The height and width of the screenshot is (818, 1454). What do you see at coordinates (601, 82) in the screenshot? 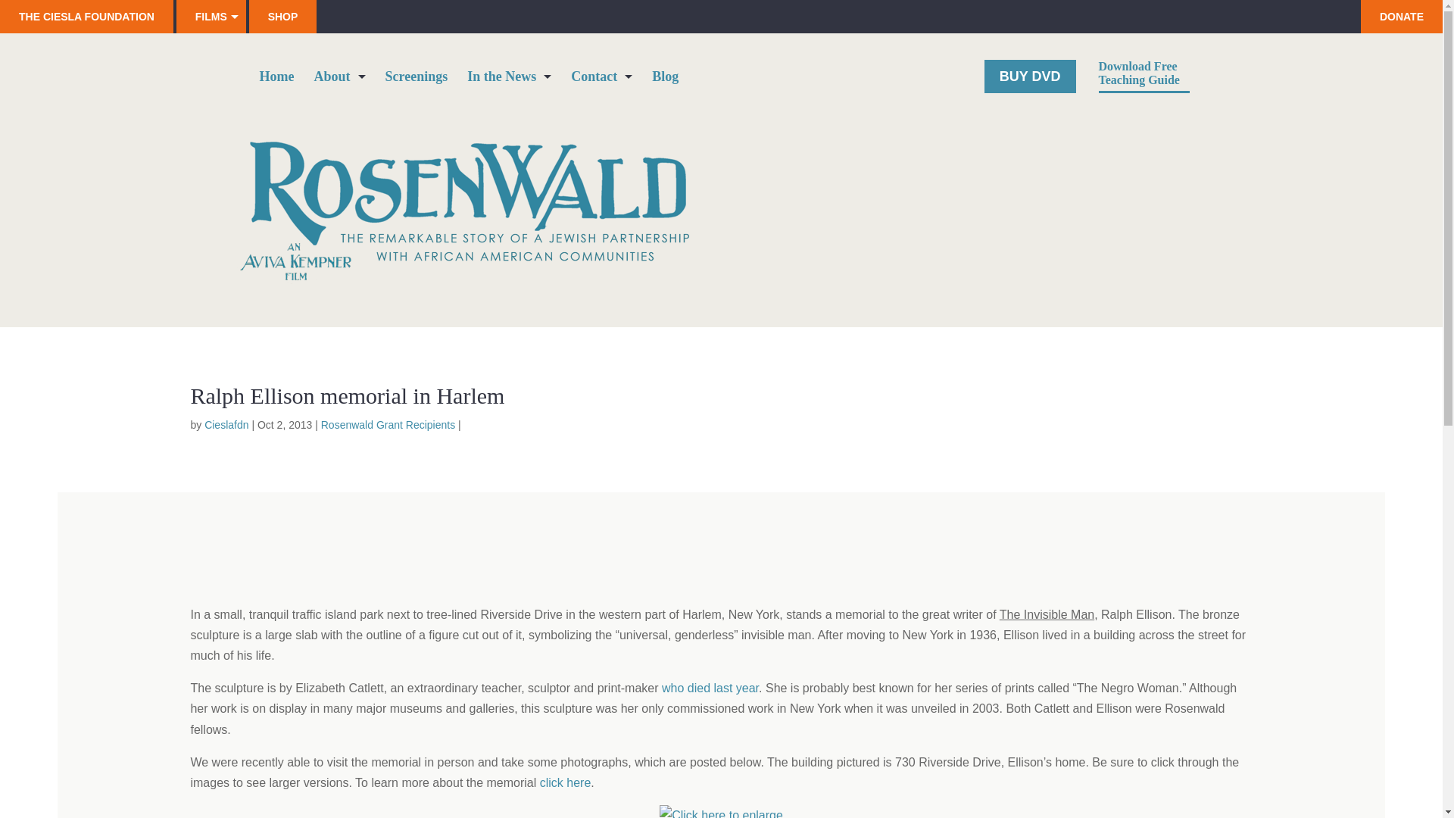
I see `Contact` at bounding box center [601, 82].